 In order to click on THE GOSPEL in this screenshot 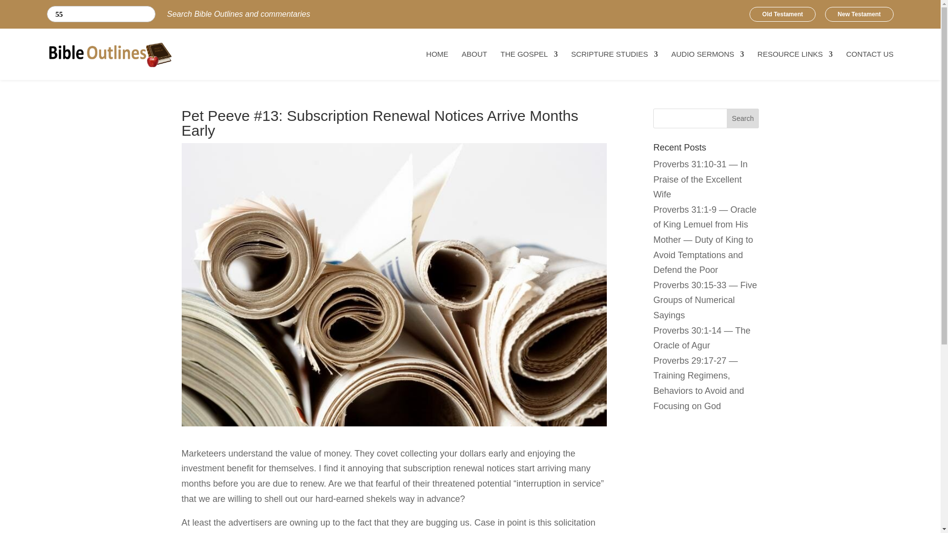, I will do `click(529, 57)`.